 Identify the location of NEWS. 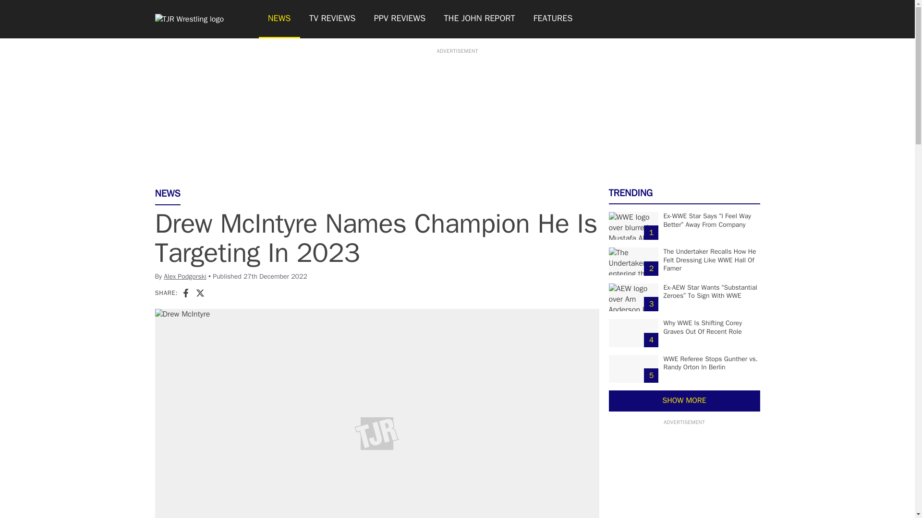
(279, 19).